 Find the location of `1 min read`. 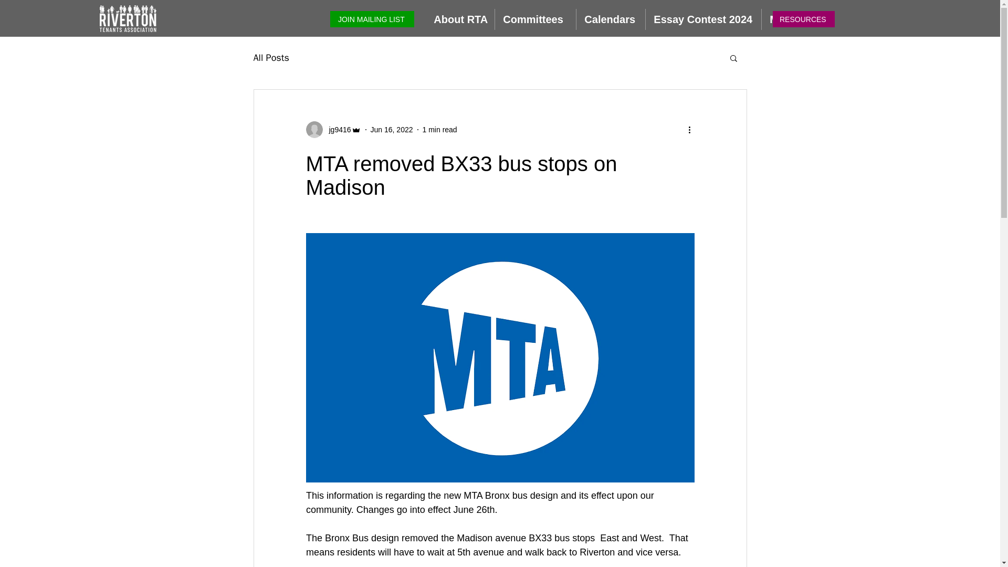

1 min read is located at coordinates (440, 129).